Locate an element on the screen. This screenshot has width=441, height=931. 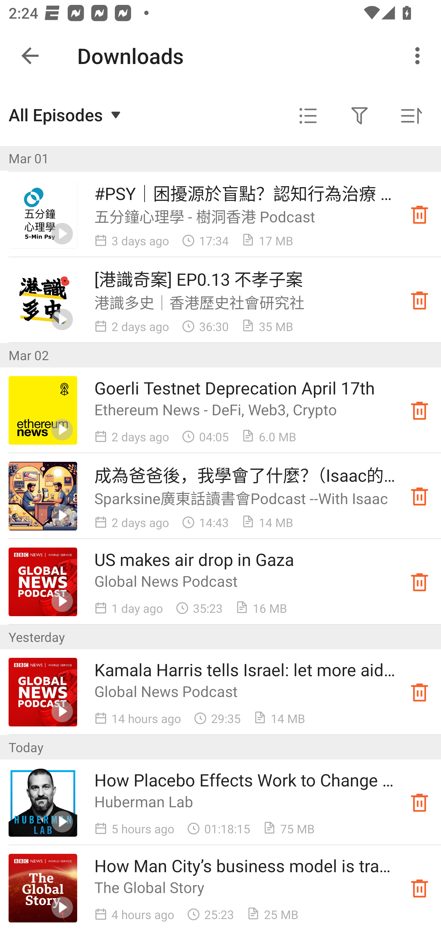
Navigate up is located at coordinates (30, 56).